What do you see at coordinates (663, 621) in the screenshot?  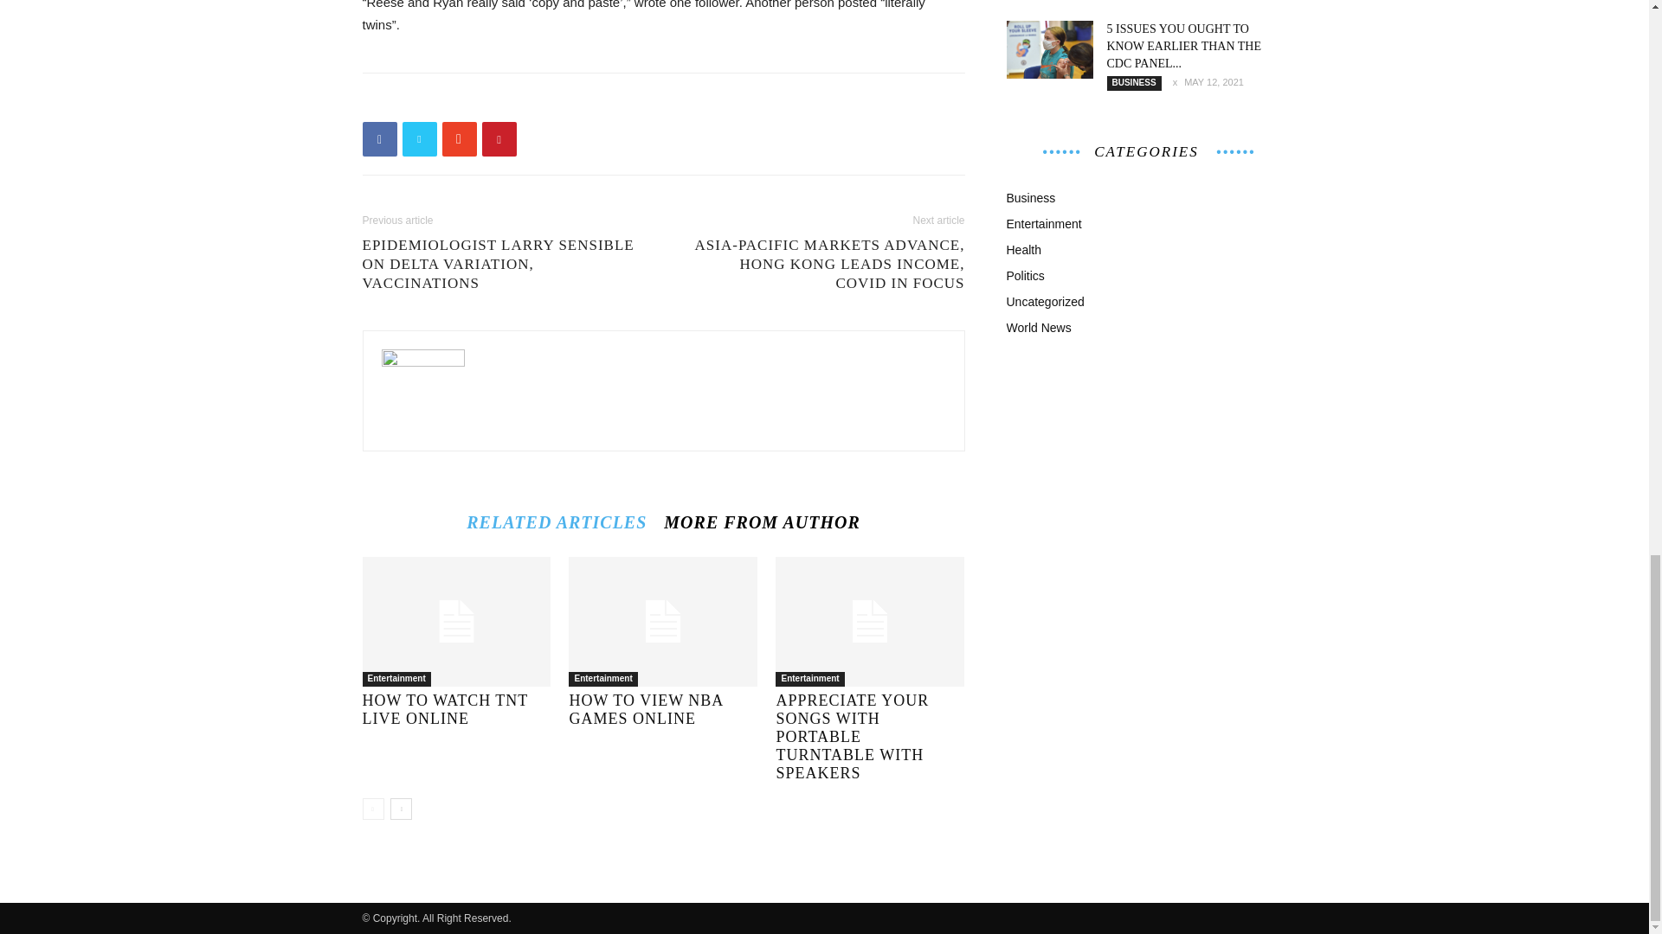 I see `How to View NBA Games Online` at bounding box center [663, 621].